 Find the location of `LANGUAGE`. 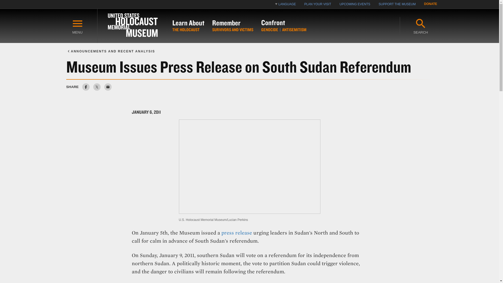

LANGUAGE is located at coordinates (286, 4).